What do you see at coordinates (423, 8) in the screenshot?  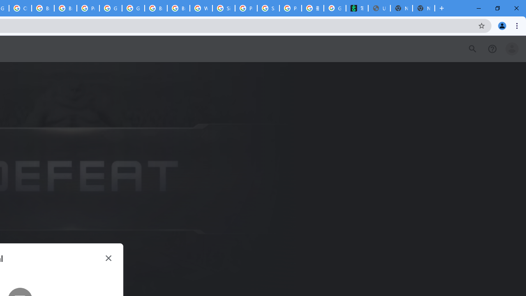 I see `New Tab` at bounding box center [423, 8].